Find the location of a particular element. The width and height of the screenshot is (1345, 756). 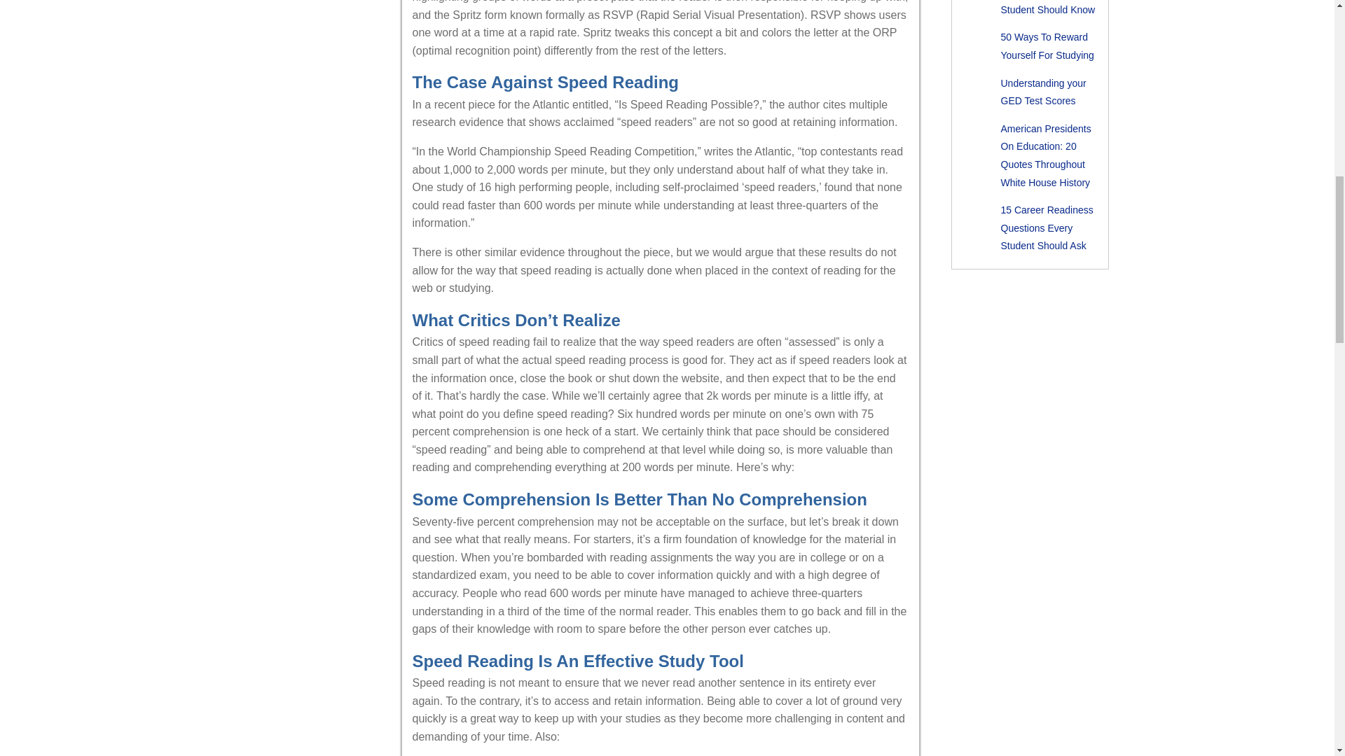

50 Ways To Reward Yourself For Studying is located at coordinates (1047, 46).